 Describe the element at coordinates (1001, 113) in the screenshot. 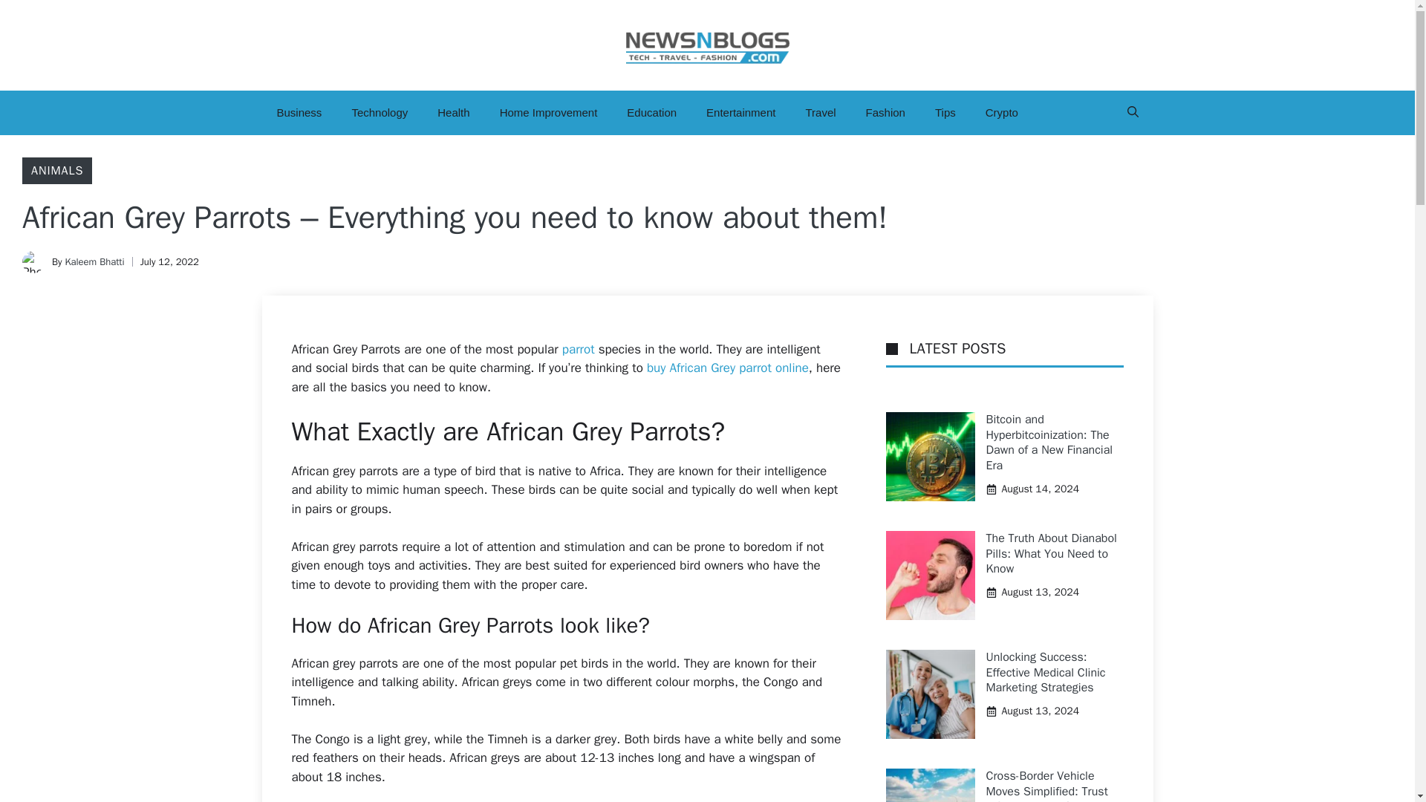

I see `Crypto` at that location.